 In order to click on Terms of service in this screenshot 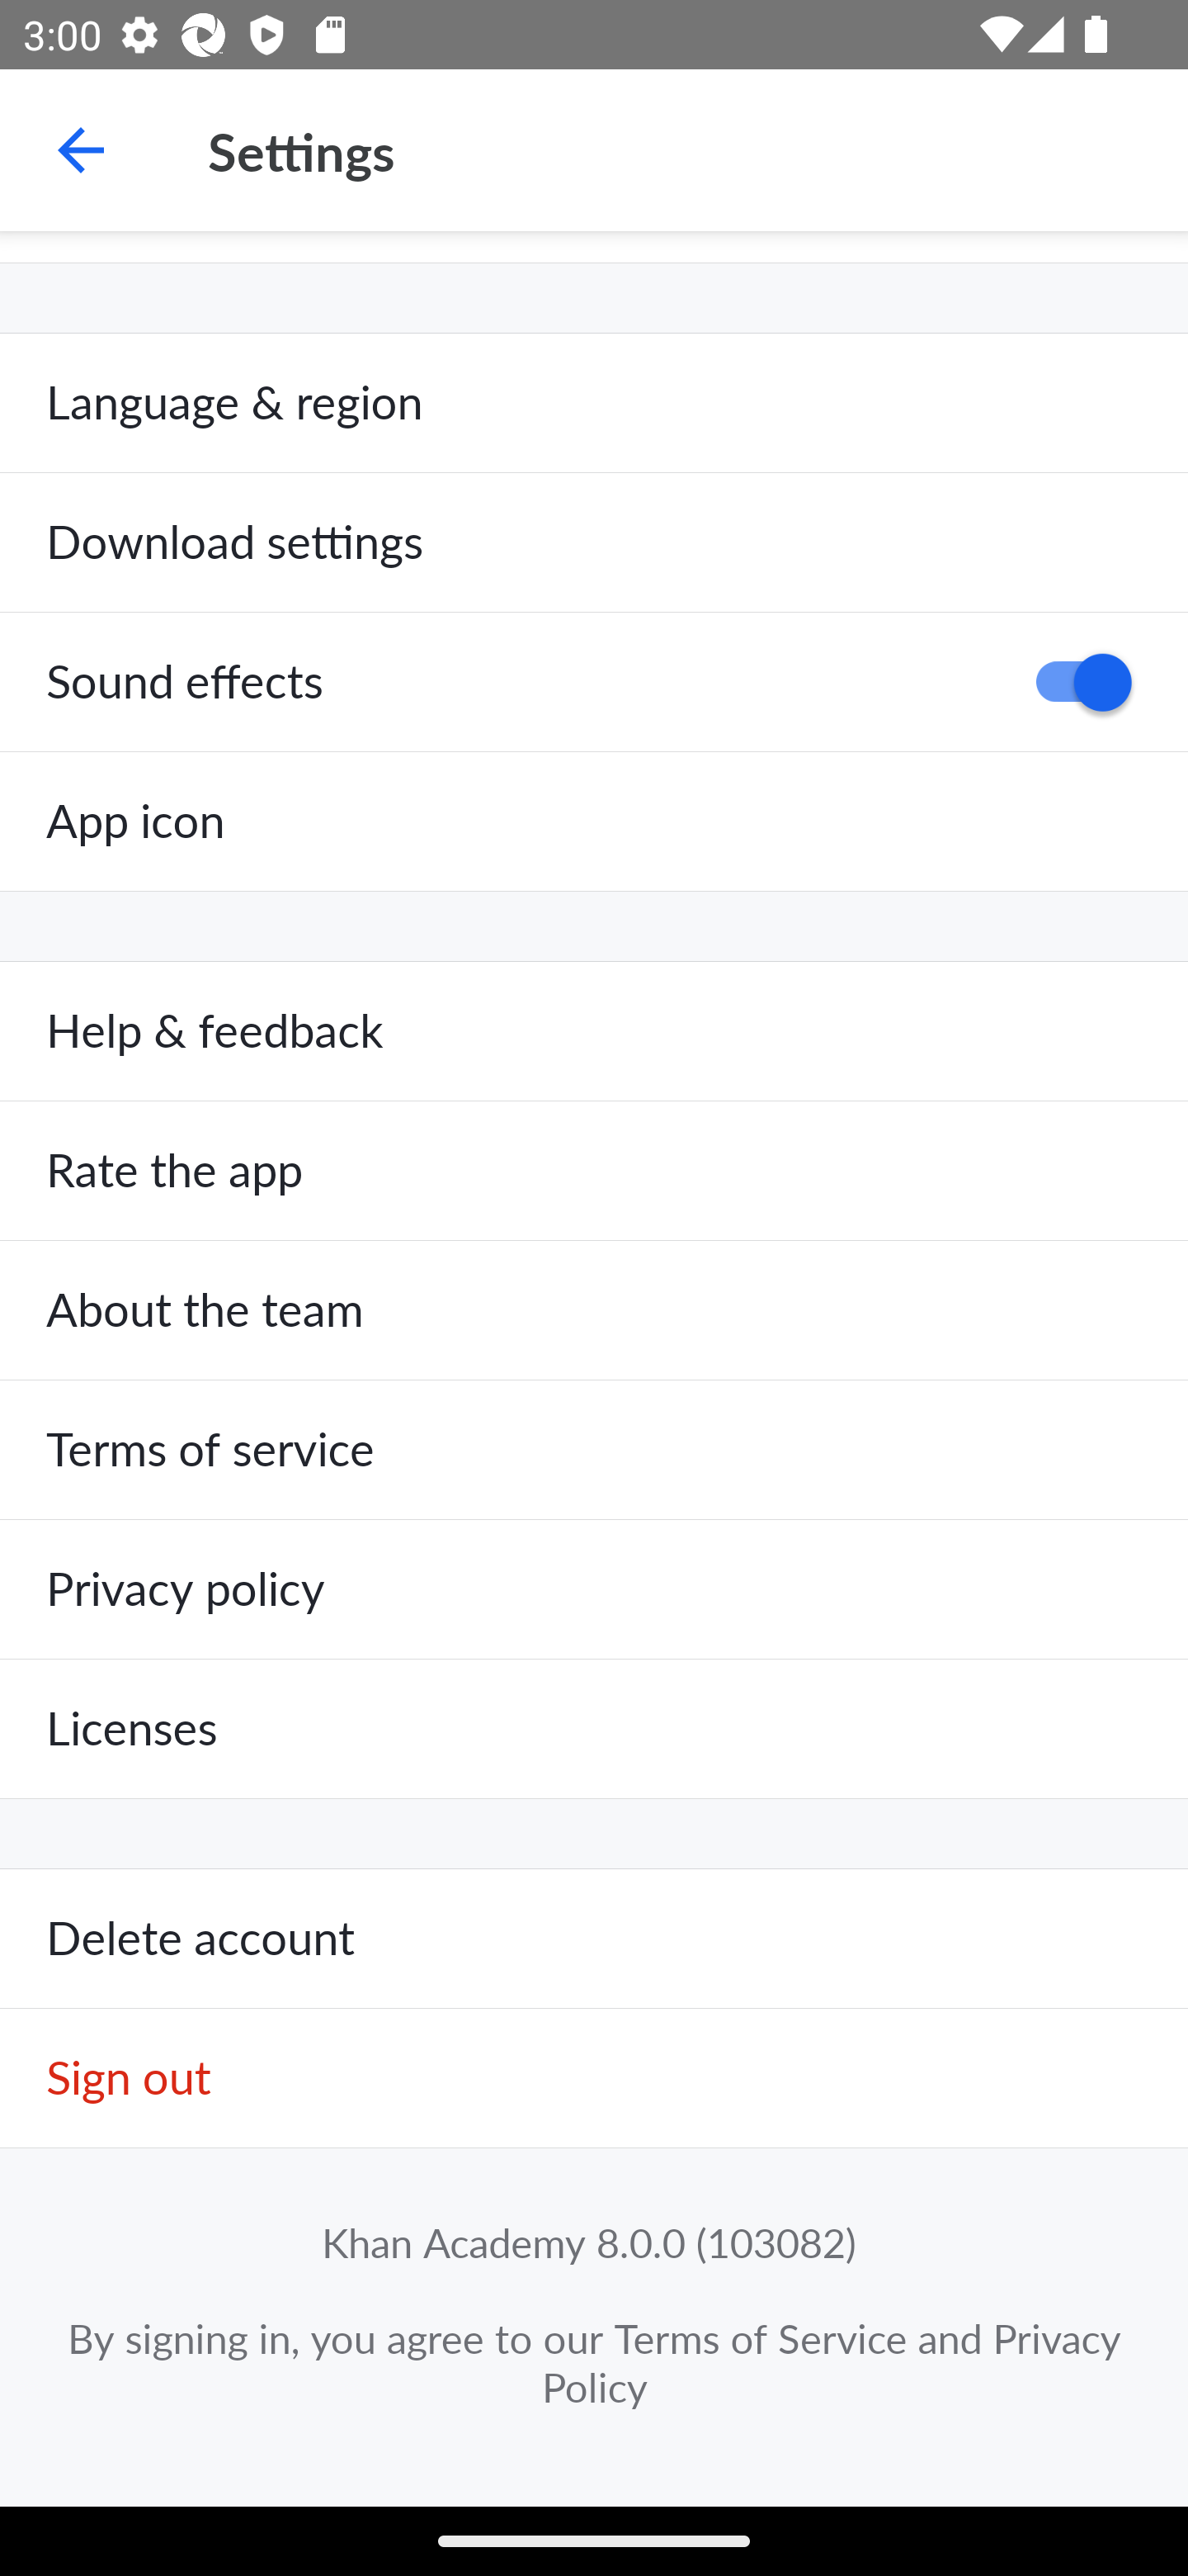, I will do `click(594, 1450)`.